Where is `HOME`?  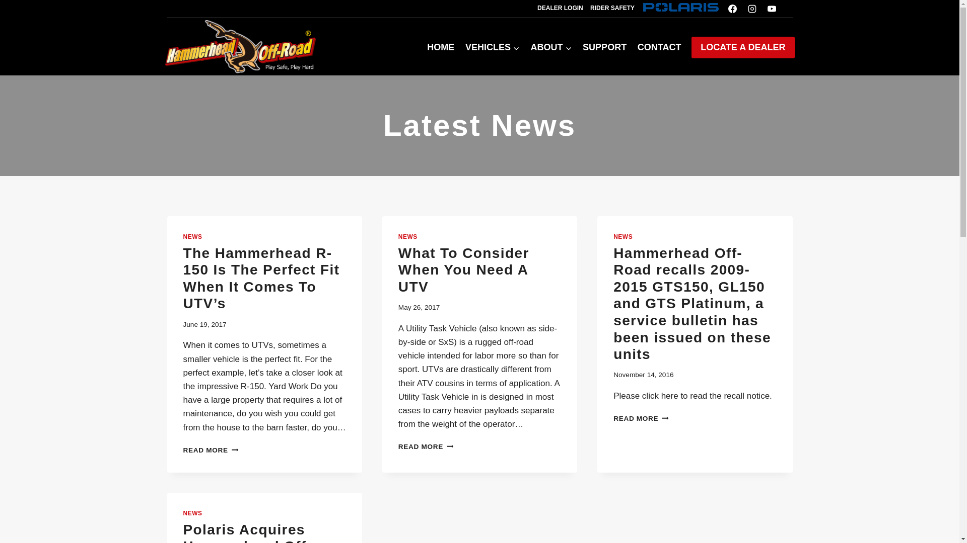 HOME is located at coordinates (441, 47).